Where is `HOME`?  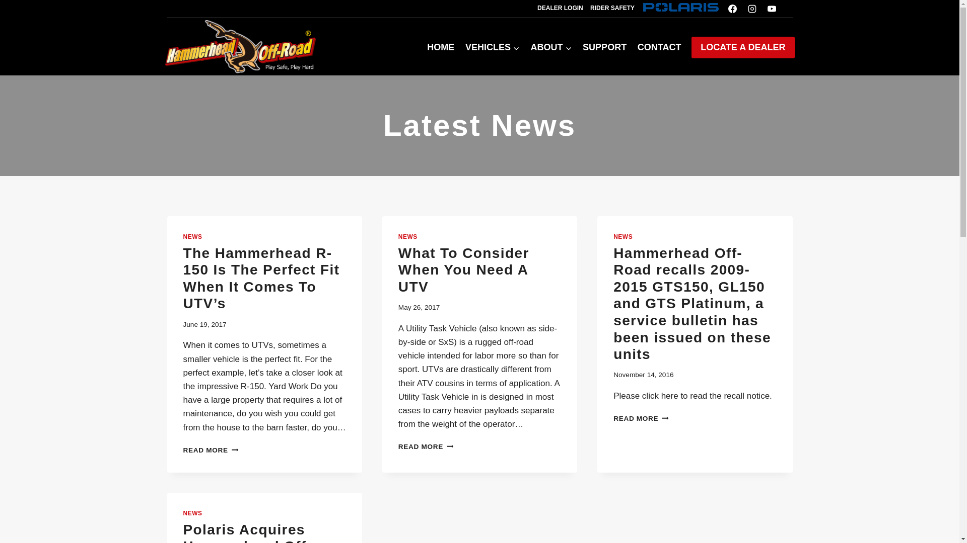 HOME is located at coordinates (441, 47).